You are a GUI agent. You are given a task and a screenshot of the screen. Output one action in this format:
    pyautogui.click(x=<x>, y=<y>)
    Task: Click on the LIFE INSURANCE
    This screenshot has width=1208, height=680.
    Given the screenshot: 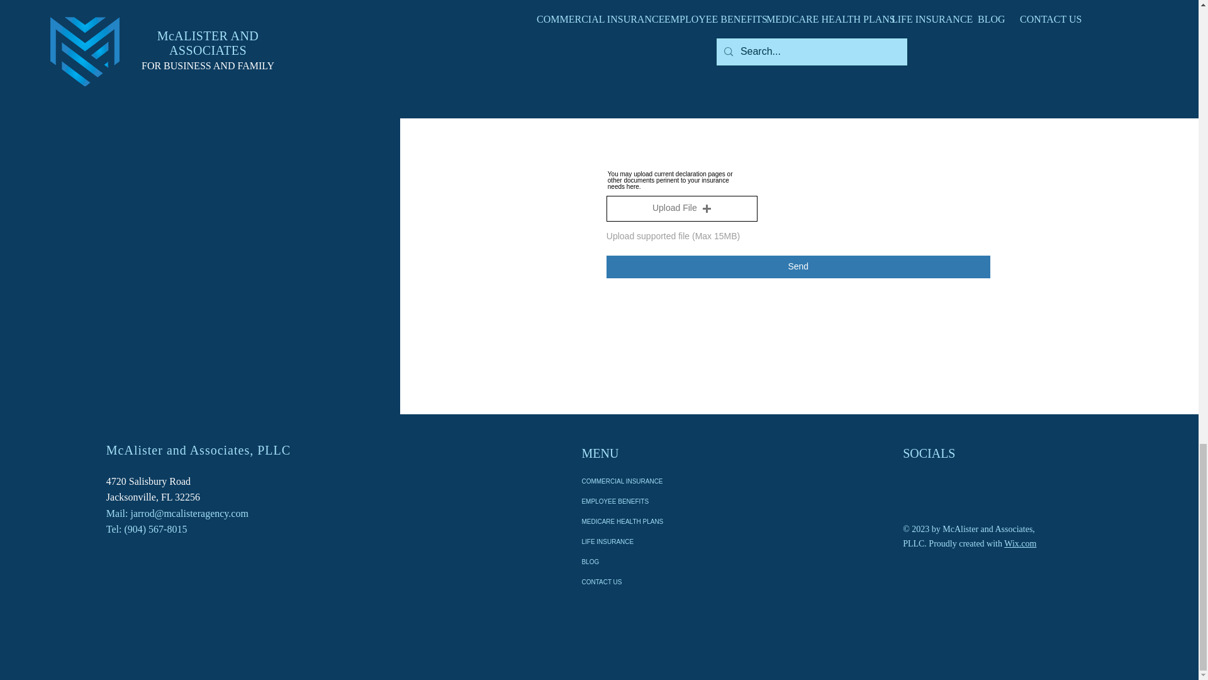 What is the action you would take?
    pyautogui.click(x=640, y=541)
    